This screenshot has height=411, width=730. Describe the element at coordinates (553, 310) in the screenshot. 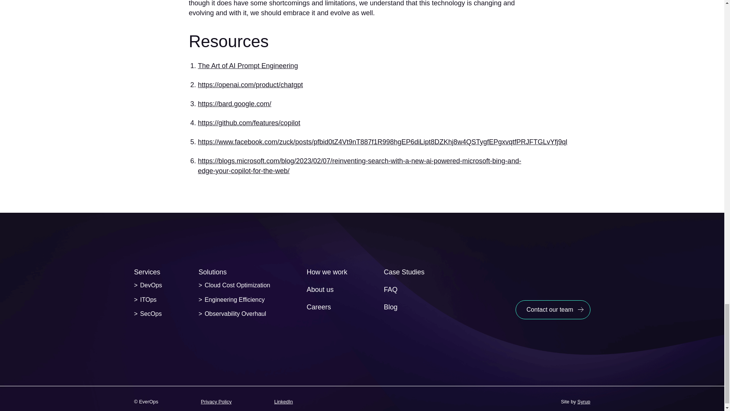

I see `Contact our team` at that location.